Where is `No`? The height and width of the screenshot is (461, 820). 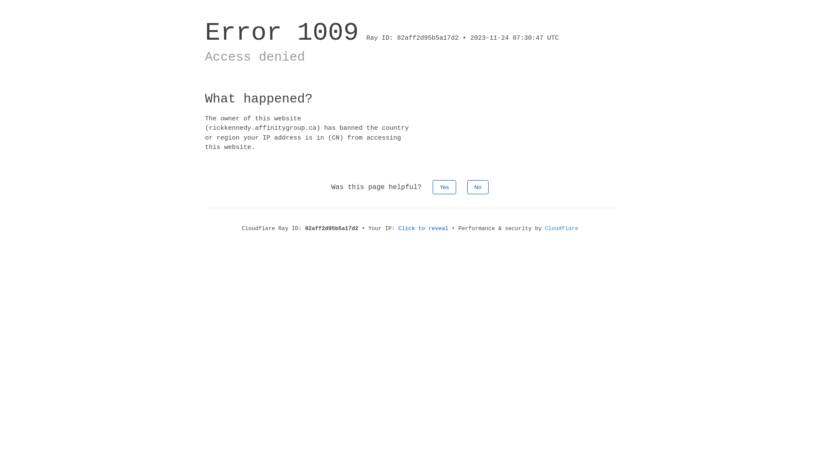 No is located at coordinates (478, 187).